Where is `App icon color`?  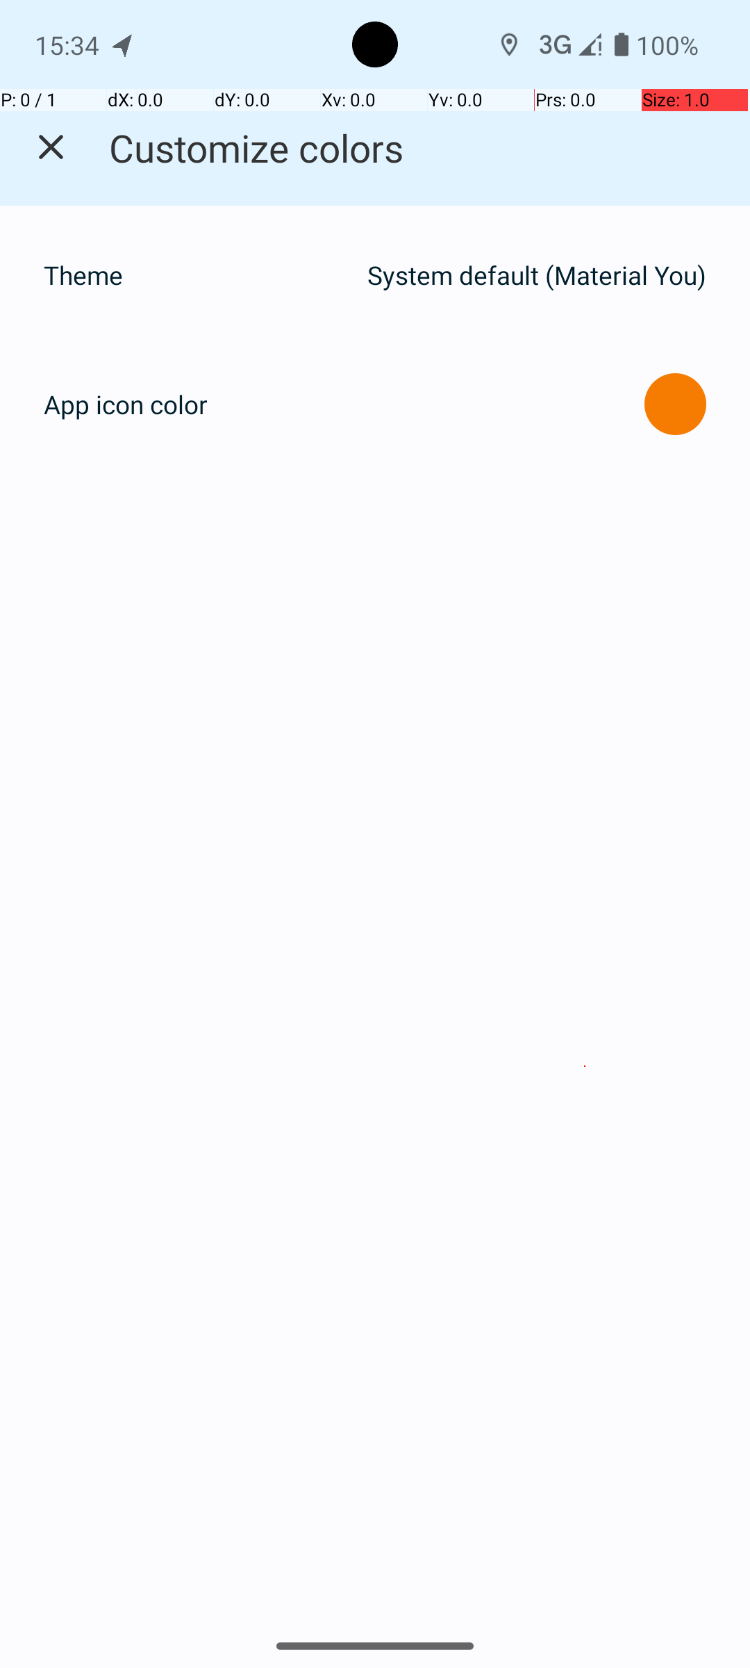 App icon color is located at coordinates (126, 404).